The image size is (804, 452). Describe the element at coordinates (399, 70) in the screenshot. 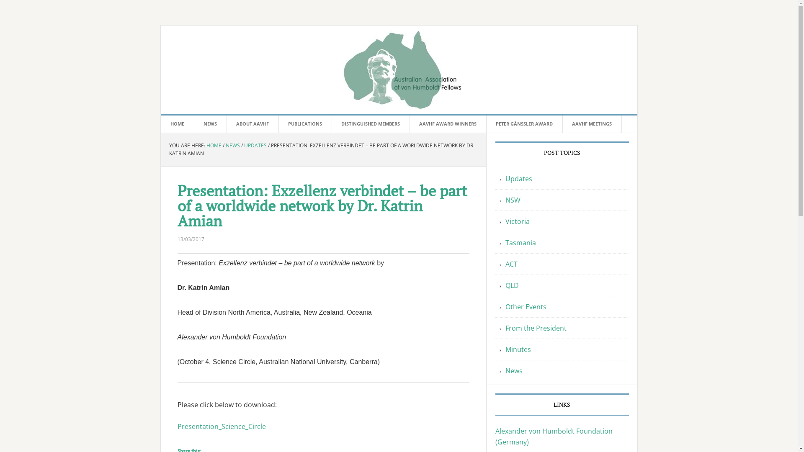

I see `AUSTRALIAN ASSOCIATION OF VON HUMBOLDT FELLOWS` at that location.